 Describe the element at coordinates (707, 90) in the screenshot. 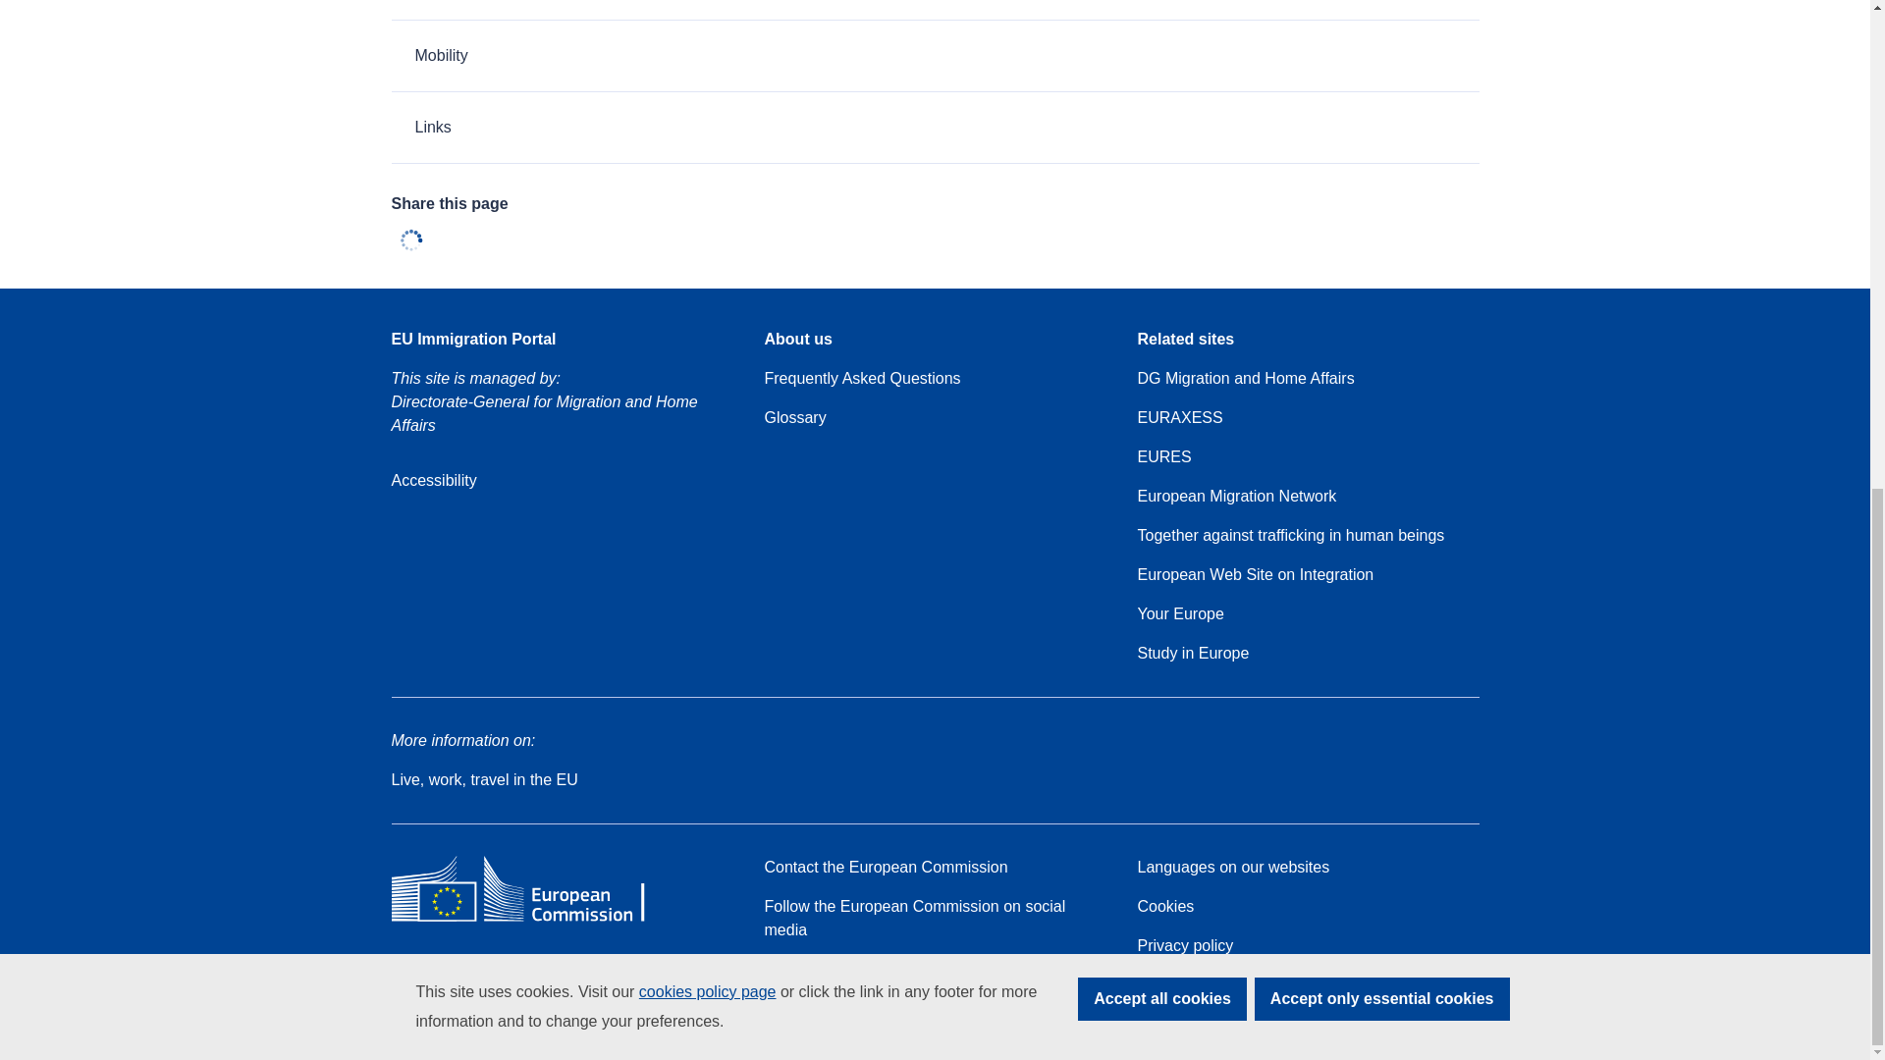

I see `cookies policy page` at that location.